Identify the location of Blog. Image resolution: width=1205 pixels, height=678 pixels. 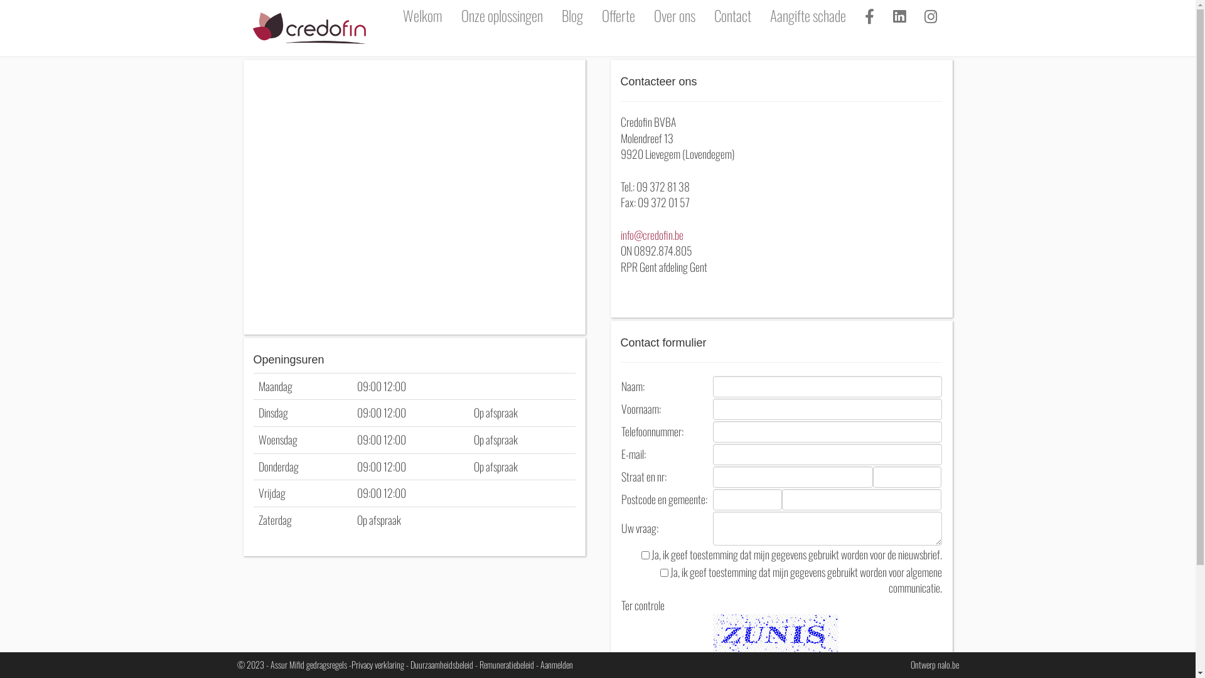
(572, 16).